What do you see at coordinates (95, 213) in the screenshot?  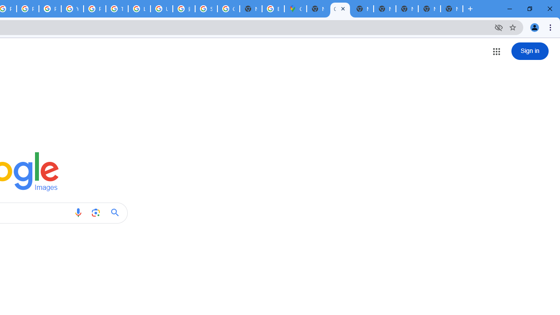 I see `Search by image` at bounding box center [95, 213].